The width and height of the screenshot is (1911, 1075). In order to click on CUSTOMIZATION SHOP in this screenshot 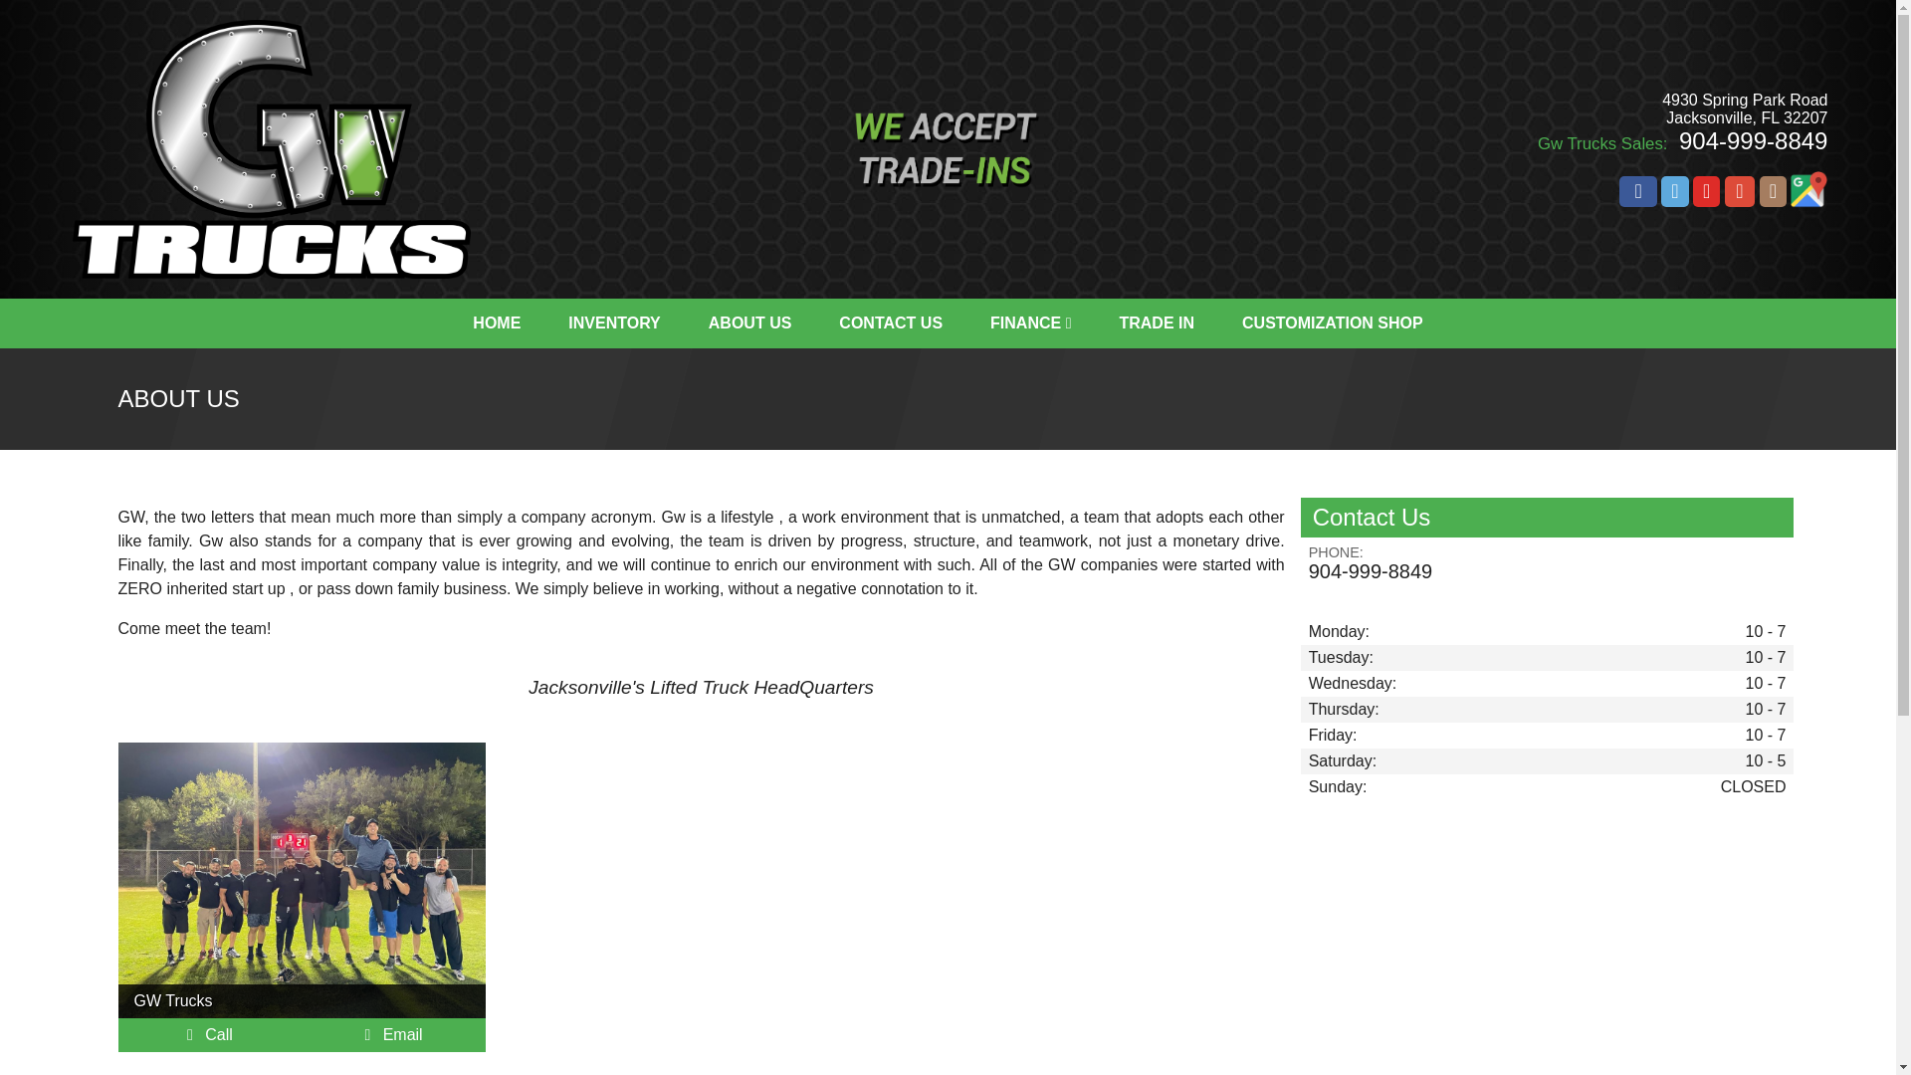, I will do `click(1332, 322)`.